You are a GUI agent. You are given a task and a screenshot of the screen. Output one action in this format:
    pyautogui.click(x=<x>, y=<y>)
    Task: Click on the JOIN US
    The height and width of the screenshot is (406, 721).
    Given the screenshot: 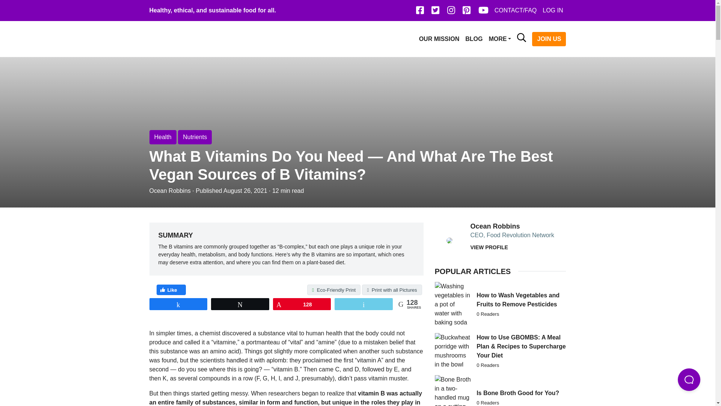 What is the action you would take?
    pyautogui.click(x=549, y=39)
    